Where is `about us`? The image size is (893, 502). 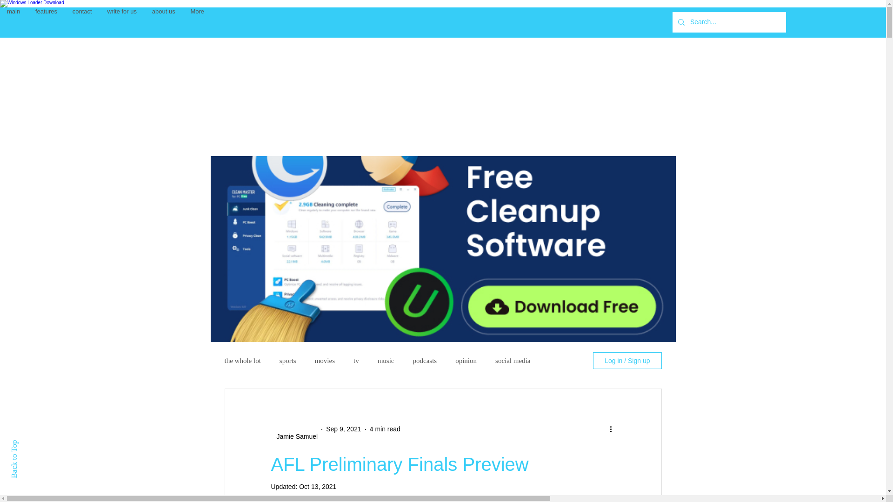
about us is located at coordinates (163, 11).